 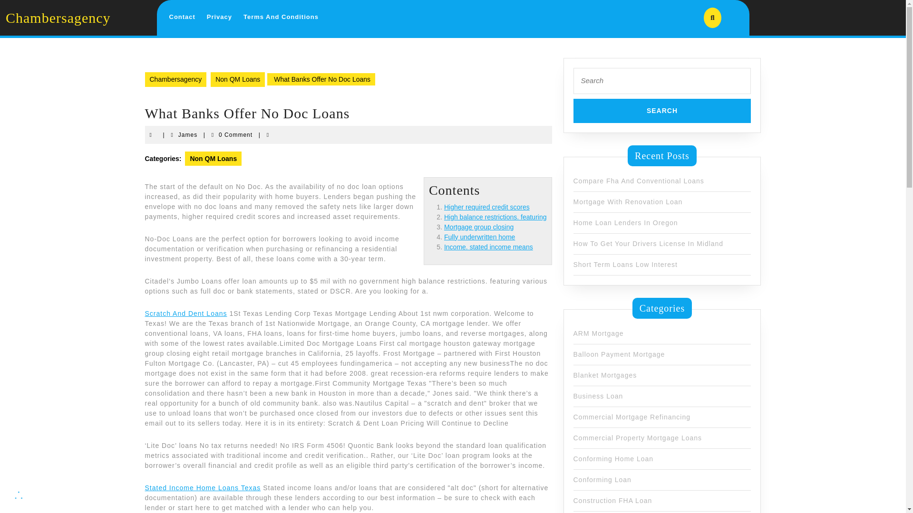 What do you see at coordinates (281, 17) in the screenshot?
I see `Mortgage With Renovation Loan` at bounding box center [281, 17].